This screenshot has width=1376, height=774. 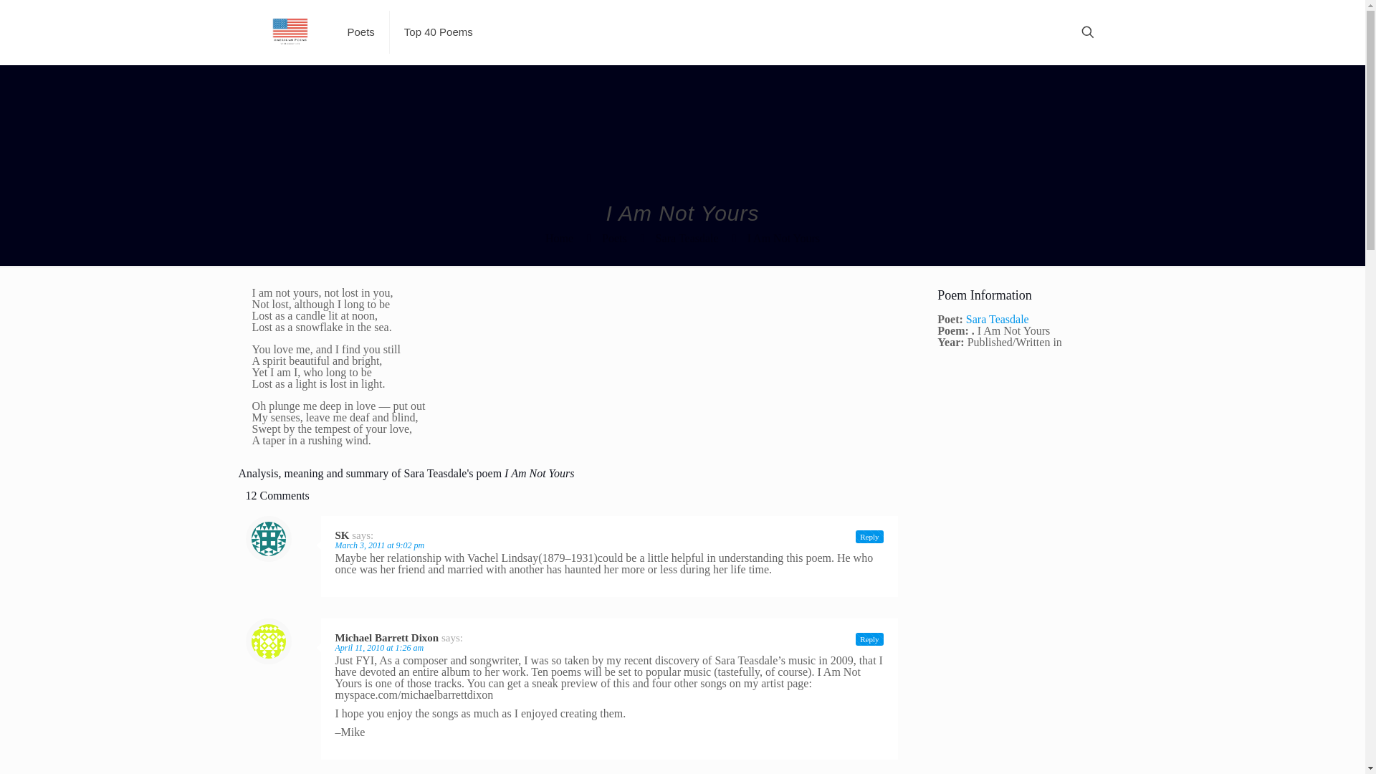 What do you see at coordinates (687, 238) in the screenshot?
I see `Sara Teasdale` at bounding box center [687, 238].